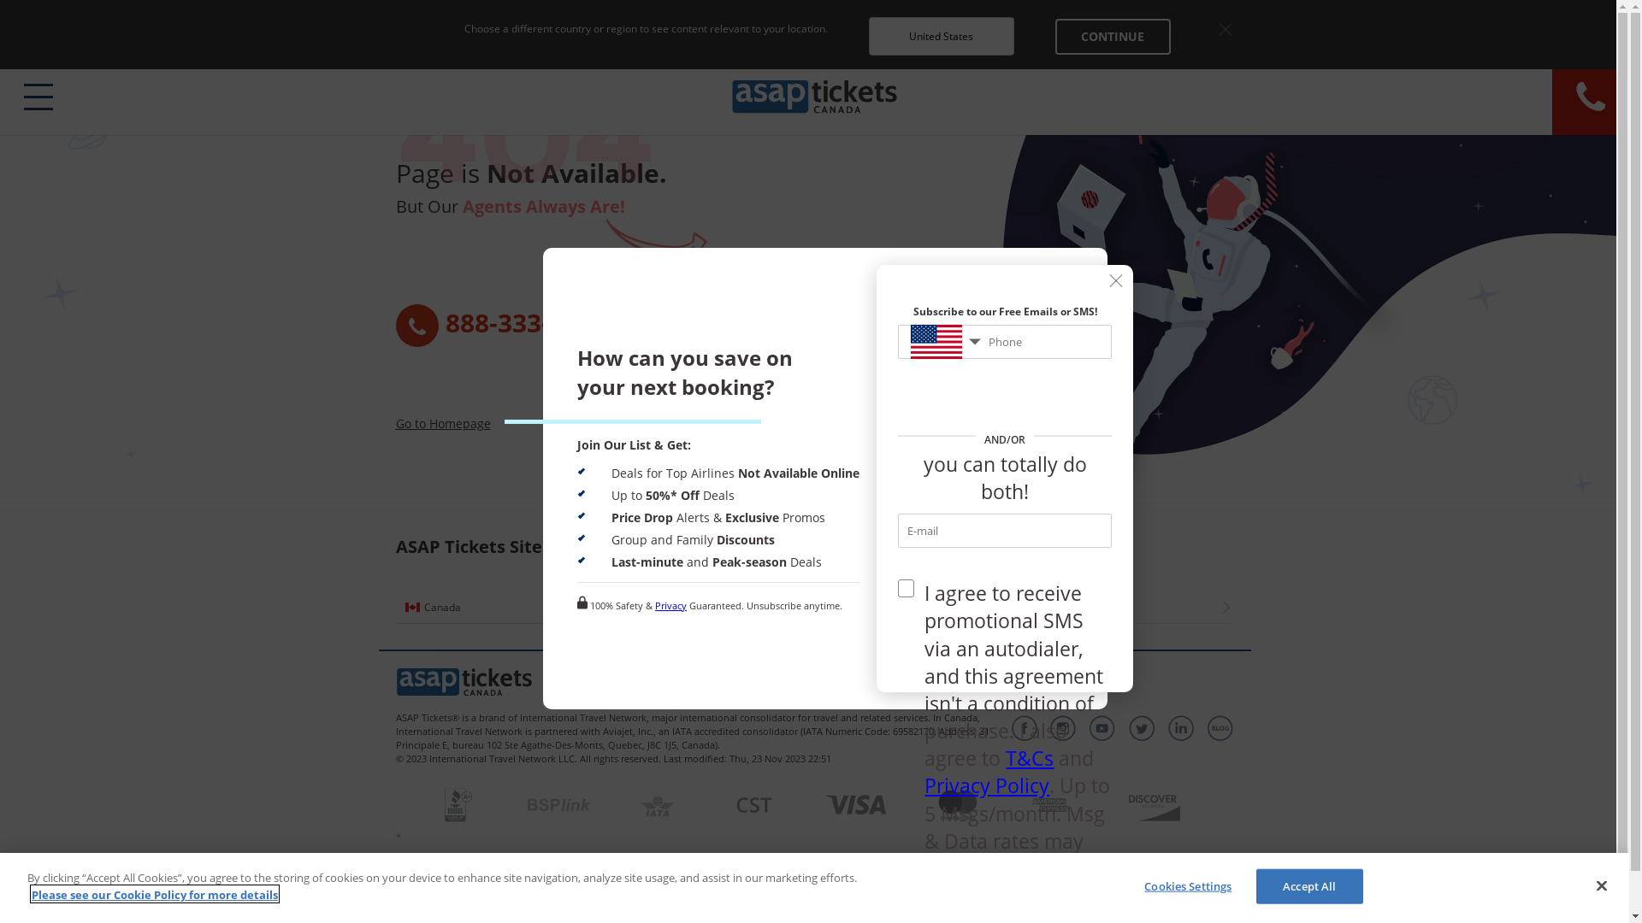 This screenshot has height=923, width=1642. What do you see at coordinates (1085, 681) in the screenshot?
I see `Terms and Conditions` at bounding box center [1085, 681].